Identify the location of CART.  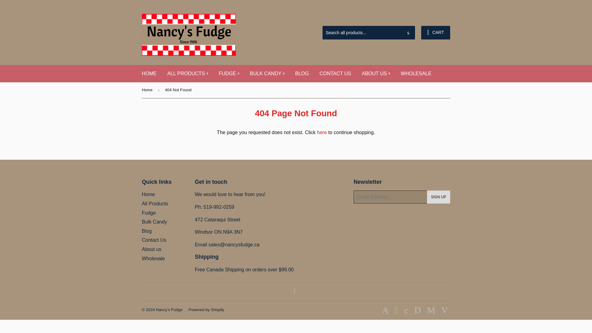
(435, 33).